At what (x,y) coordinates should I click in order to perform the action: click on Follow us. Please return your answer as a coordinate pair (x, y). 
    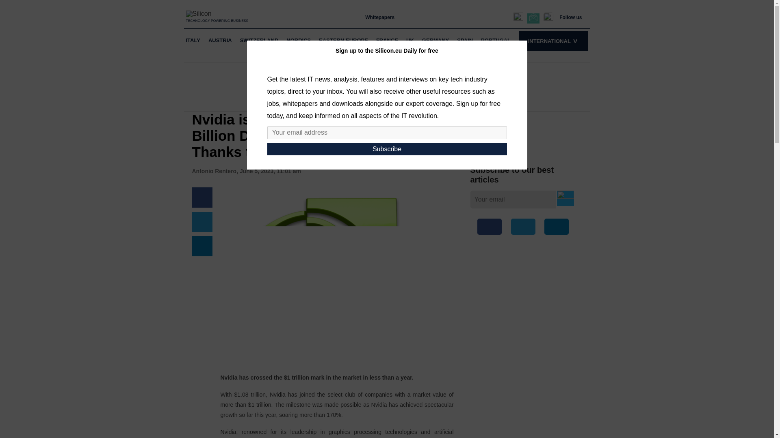
    Looking at the image, I should click on (570, 17).